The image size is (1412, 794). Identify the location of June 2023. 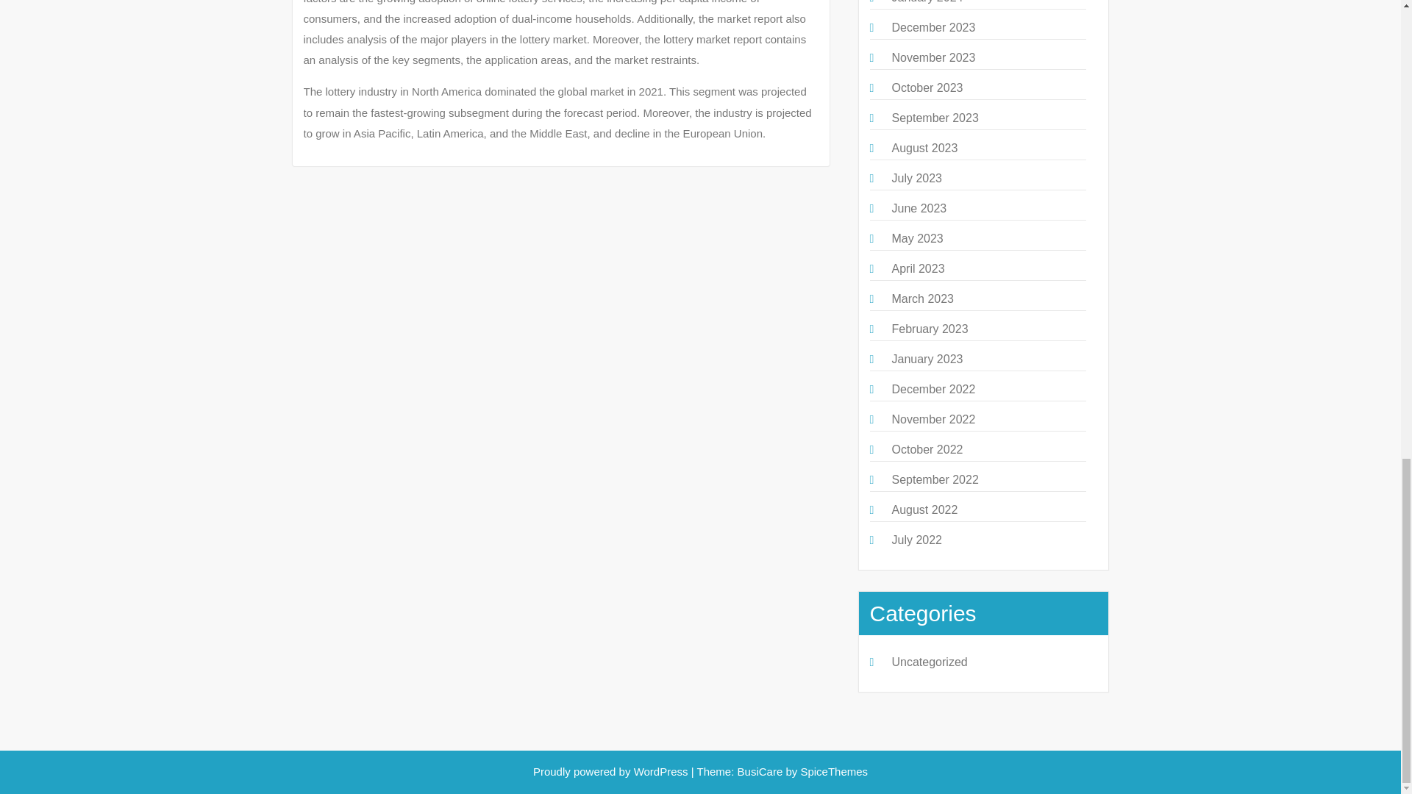
(918, 208).